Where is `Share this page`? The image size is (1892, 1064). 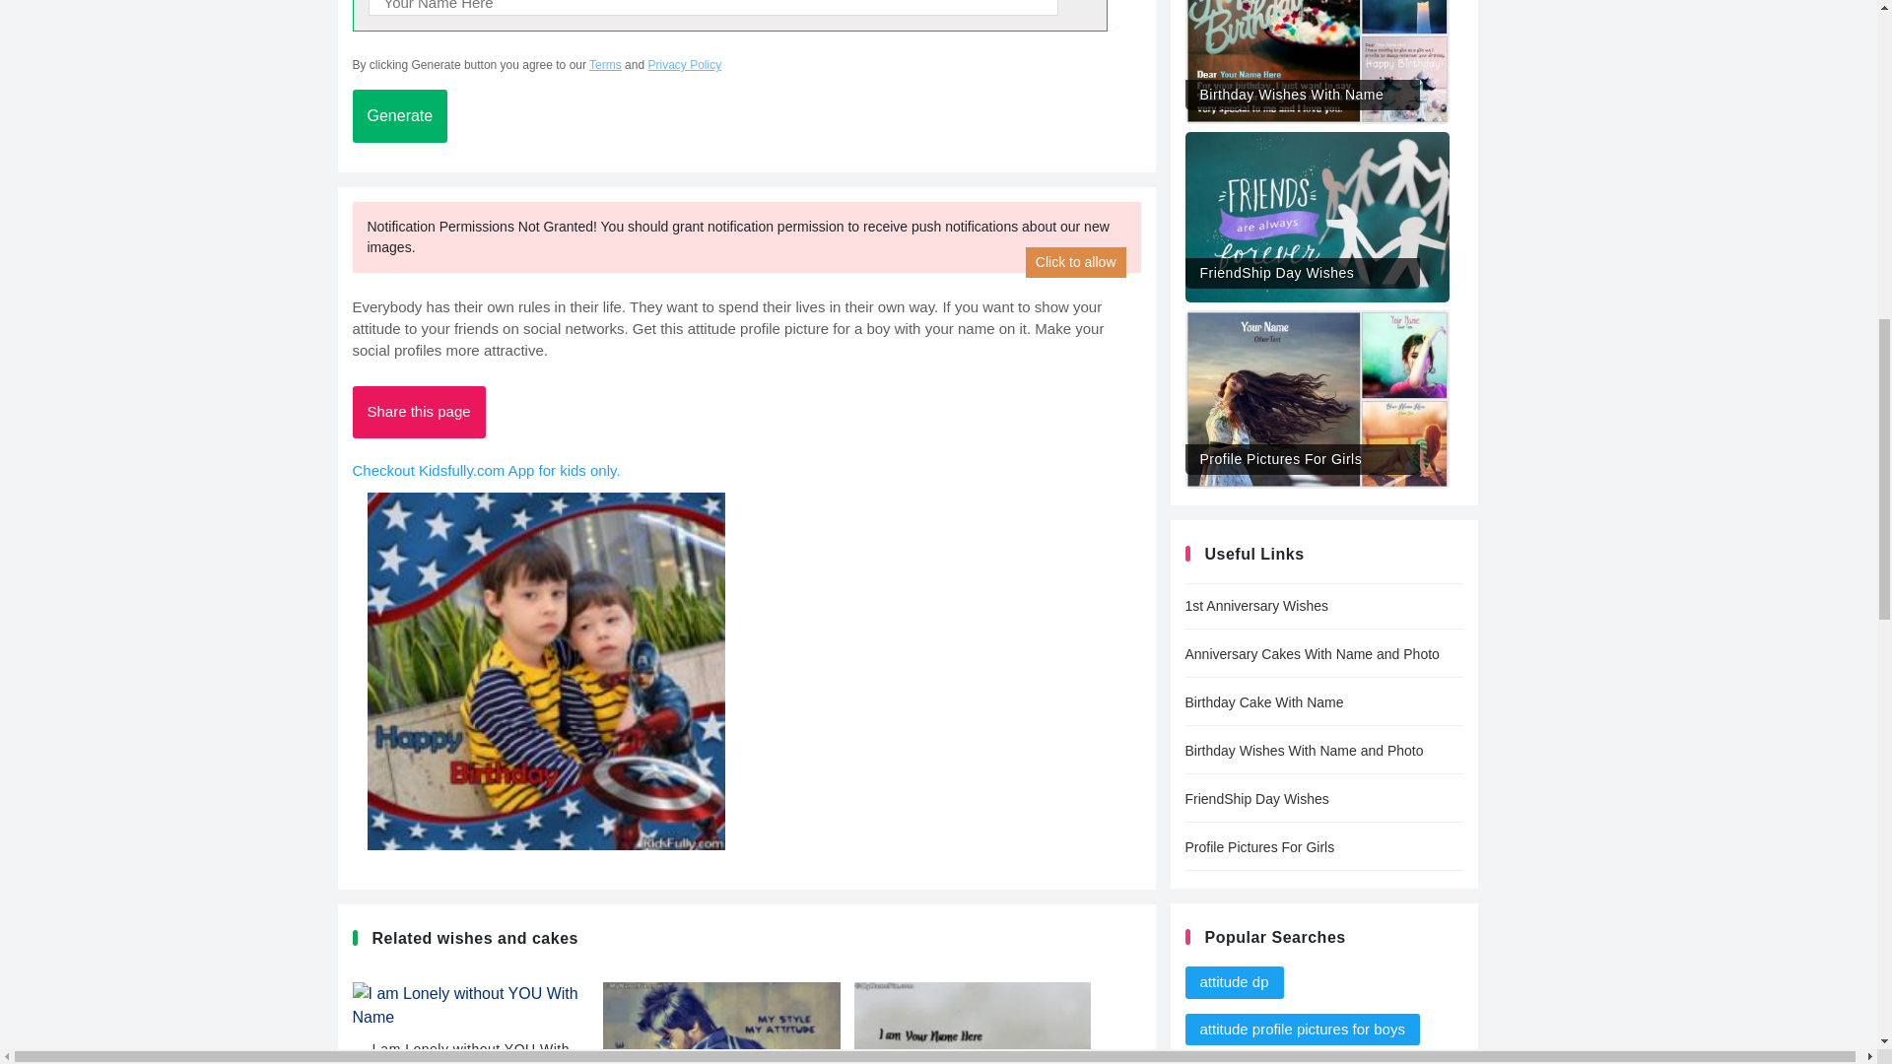
Share this page is located at coordinates (419, 412).